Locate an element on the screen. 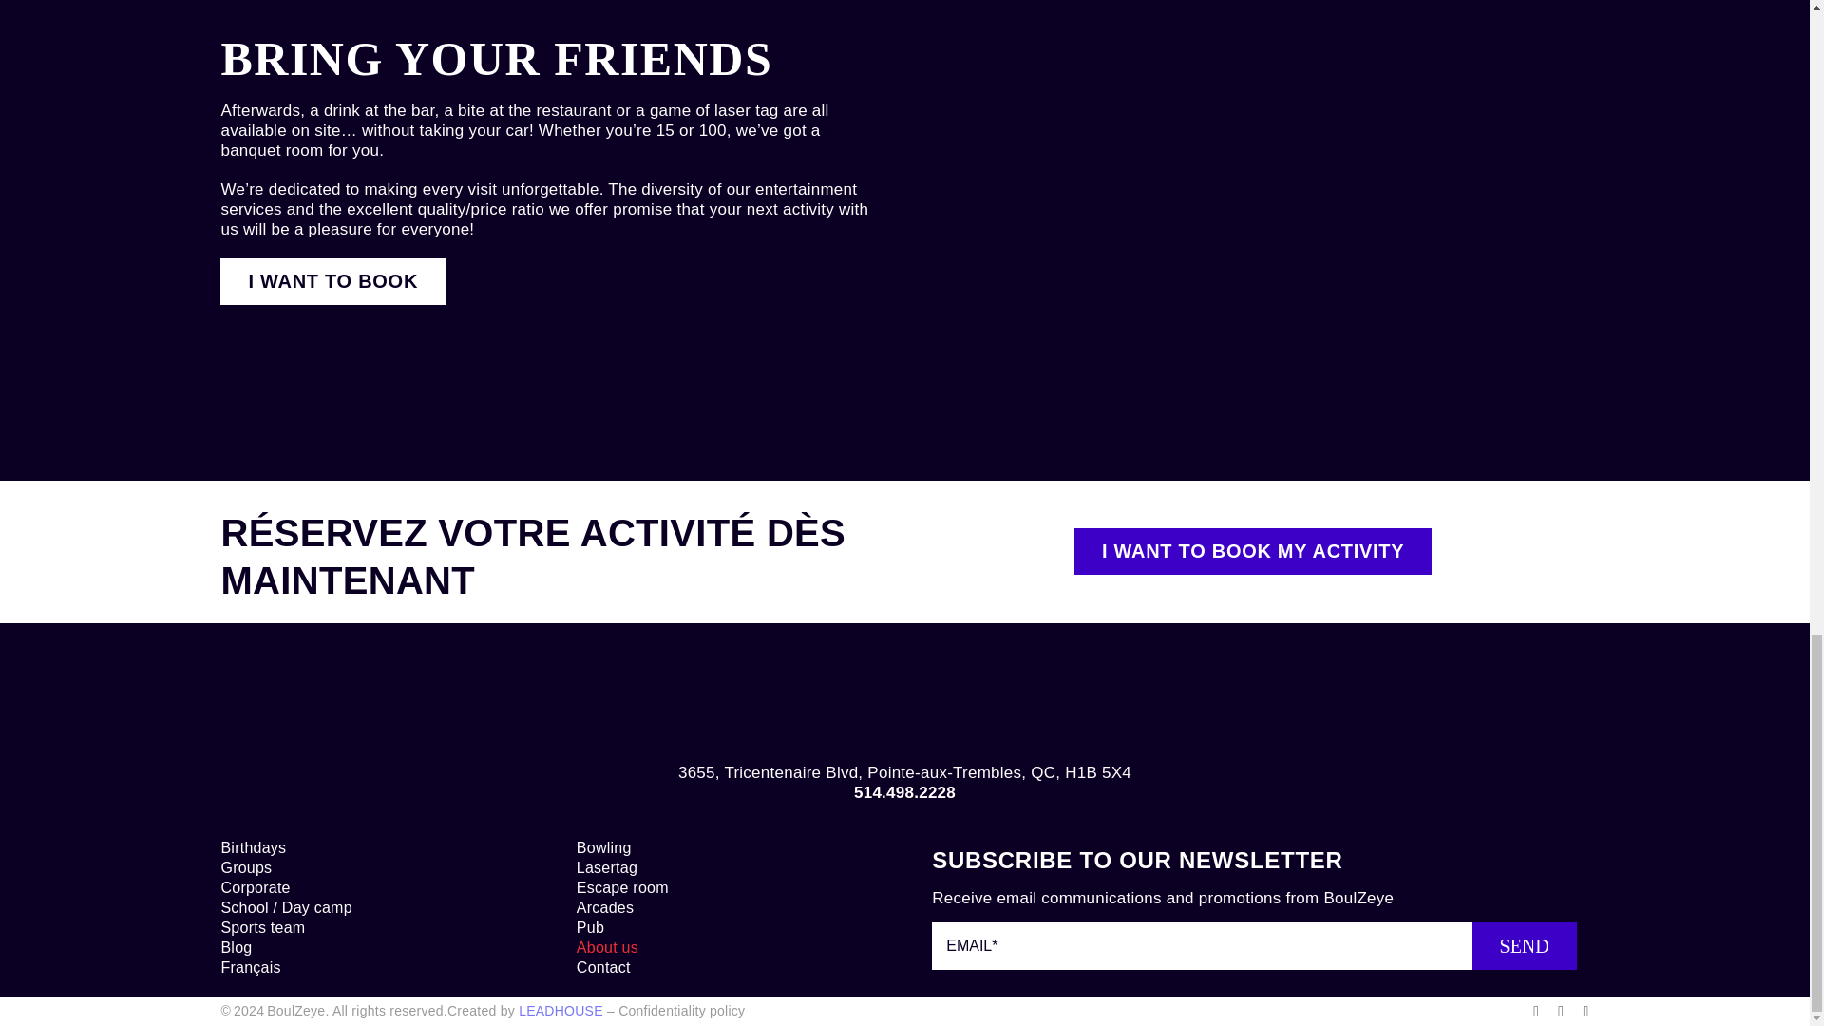 Image resolution: width=1824 pixels, height=1026 pixels. Contact is located at coordinates (726, 967).